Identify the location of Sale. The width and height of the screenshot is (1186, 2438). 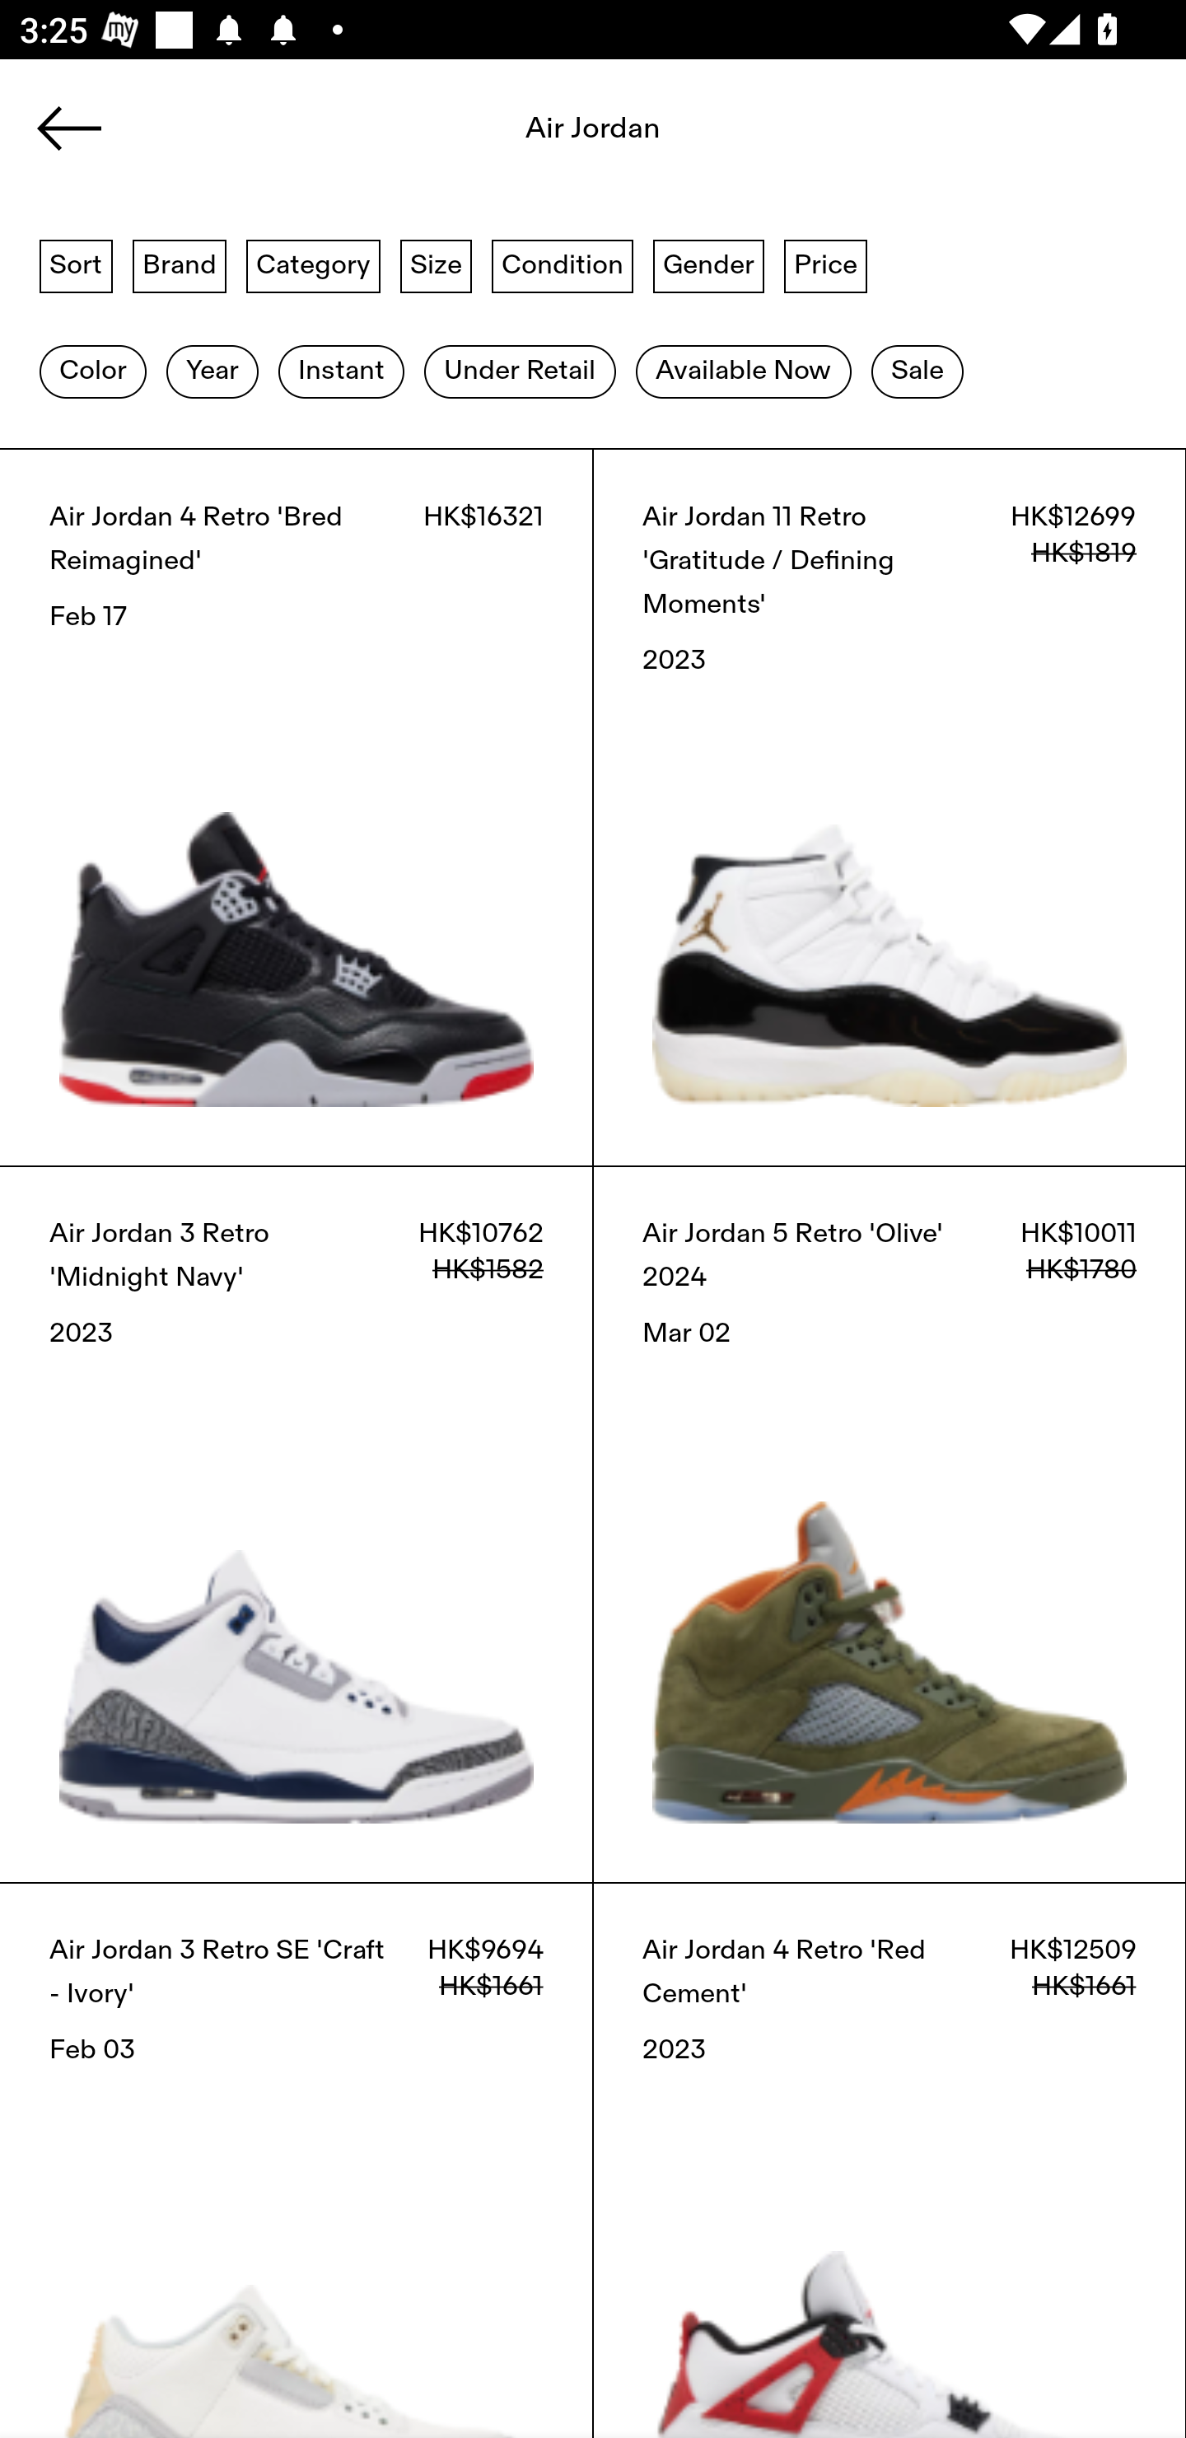
(918, 371).